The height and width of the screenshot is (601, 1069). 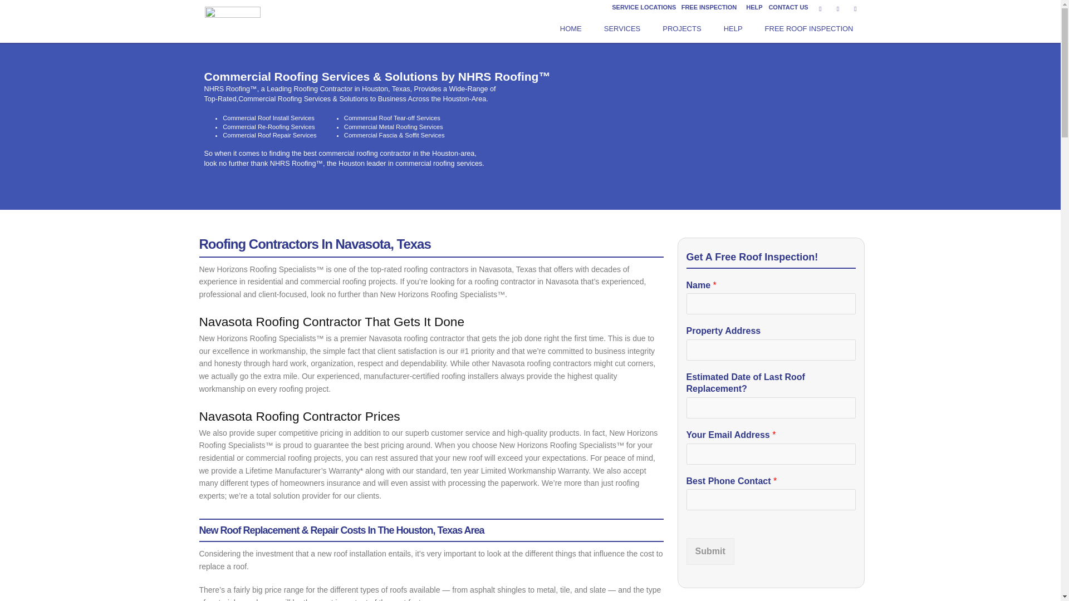 I want to click on PROJECTS, so click(x=681, y=29).